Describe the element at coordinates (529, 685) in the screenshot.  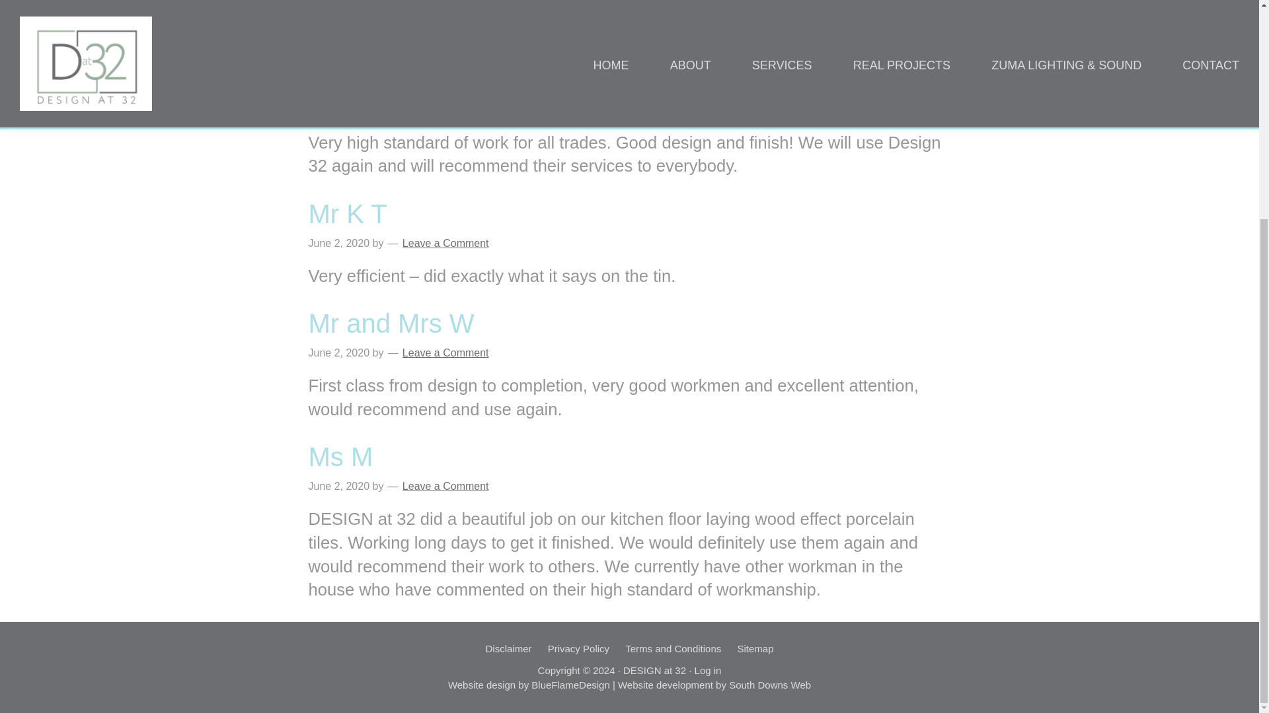
I see `Website design by BlueFlameDesign` at that location.